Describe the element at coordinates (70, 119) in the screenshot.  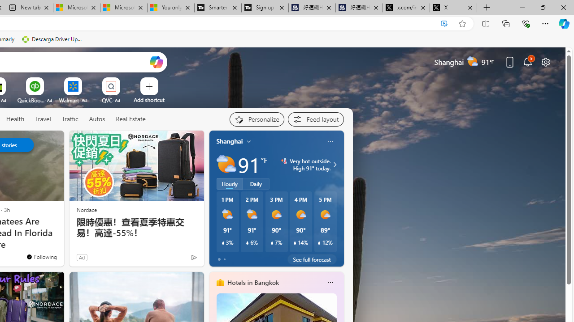
I see `Traffic` at that location.